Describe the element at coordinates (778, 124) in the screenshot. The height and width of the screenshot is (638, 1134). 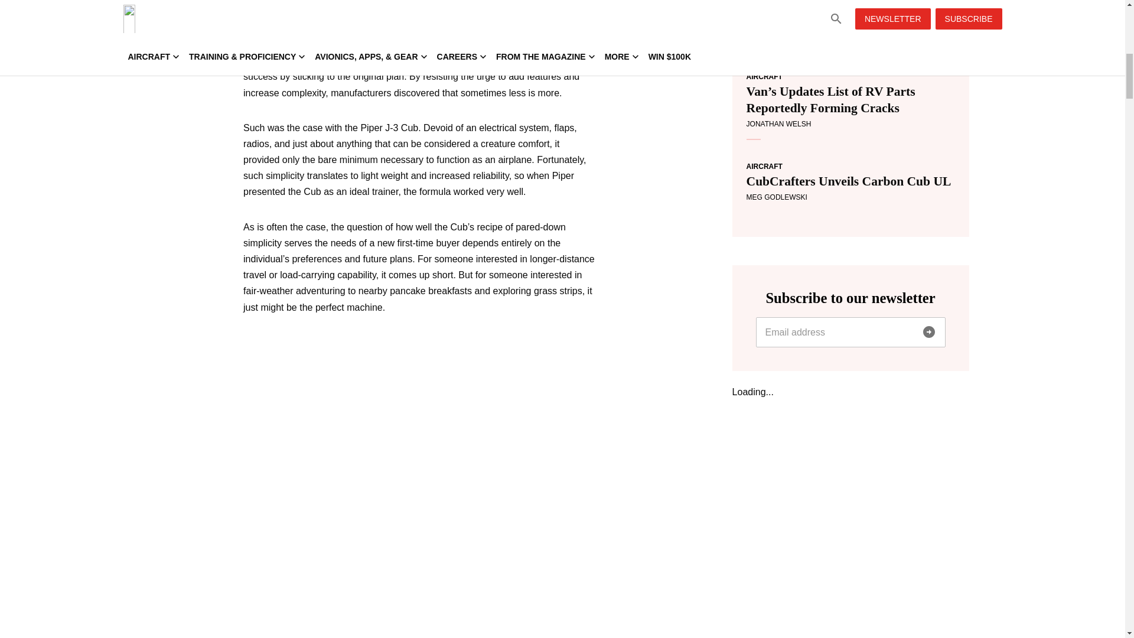
I see `JONATHAN WELSH` at that location.